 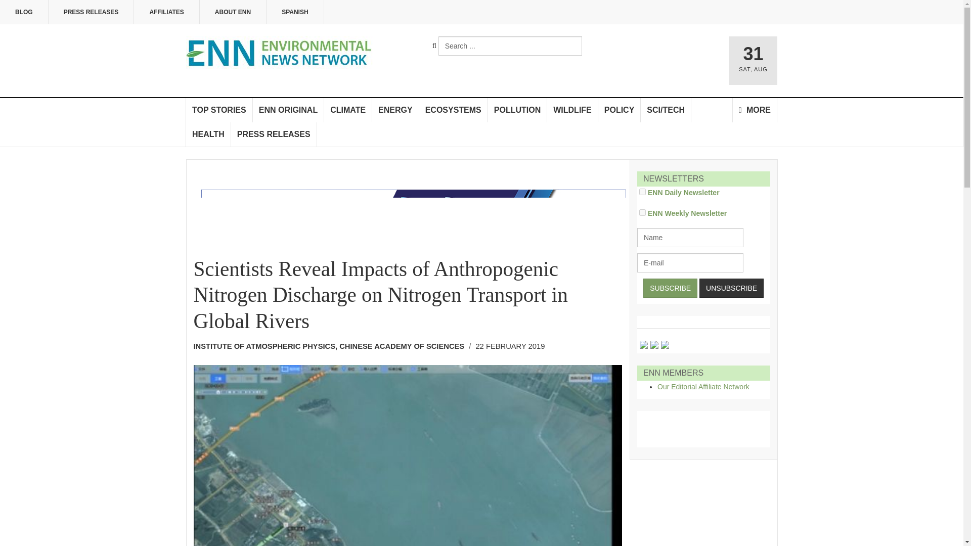 I want to click on TOP STORIES, so click(x=219, y=110).